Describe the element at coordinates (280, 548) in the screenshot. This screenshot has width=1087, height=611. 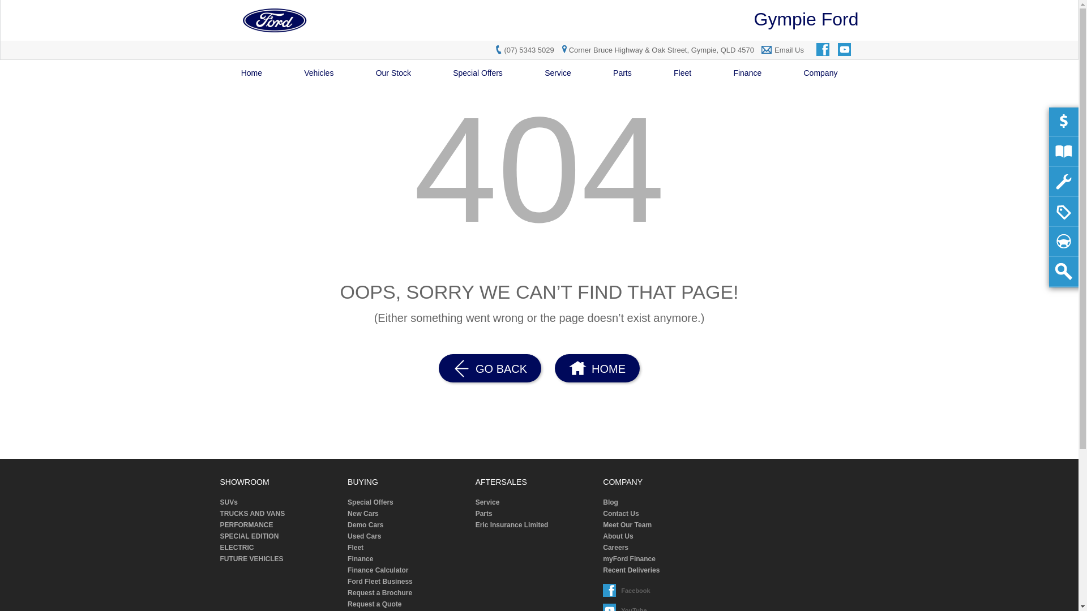
I see `ELECTRIC` at that location.